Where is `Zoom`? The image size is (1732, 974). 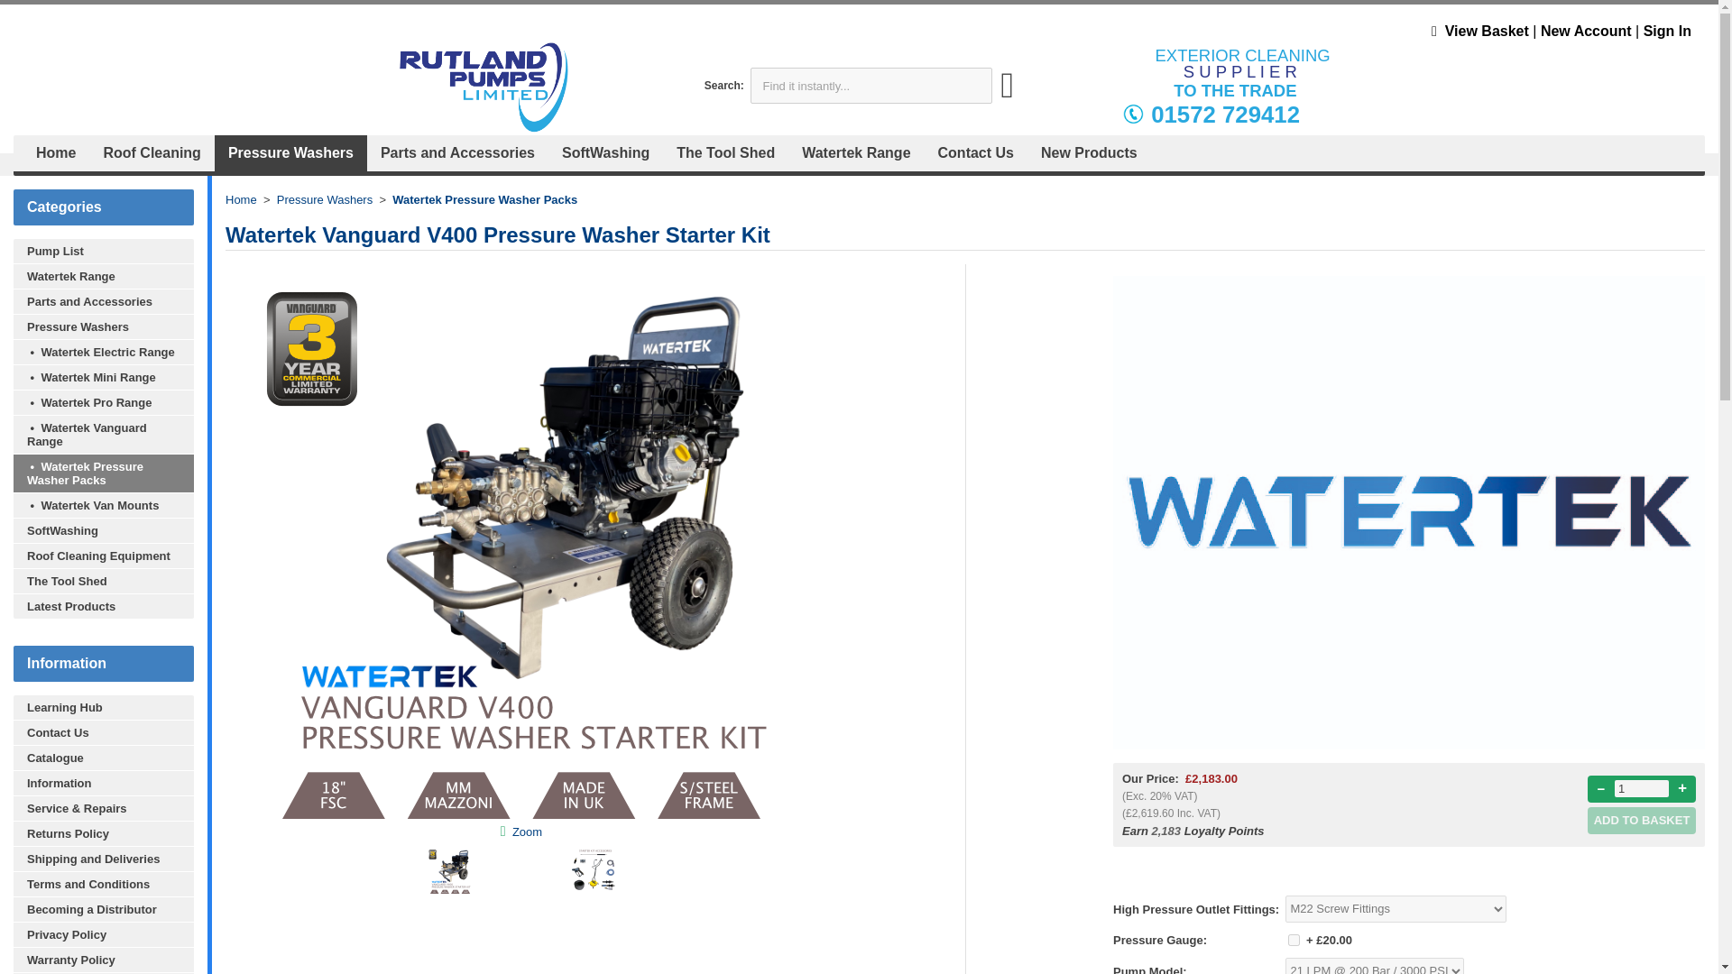
Zoom is located at coordinates (527, 830).